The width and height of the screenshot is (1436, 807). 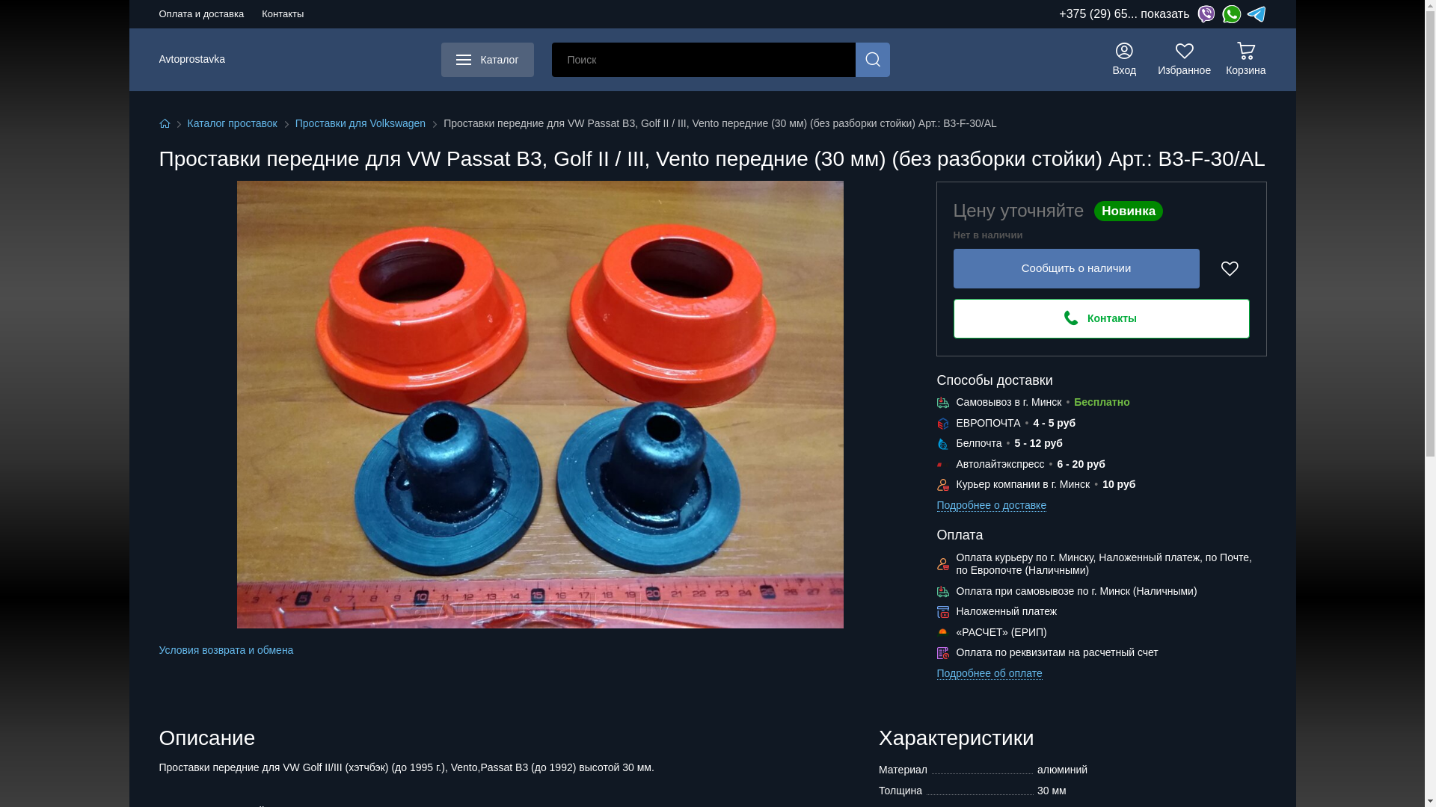 What do you see at coordinates (1256, 14) in the screenshot?
I see `Telegram` at bounding box center [1256, 14].